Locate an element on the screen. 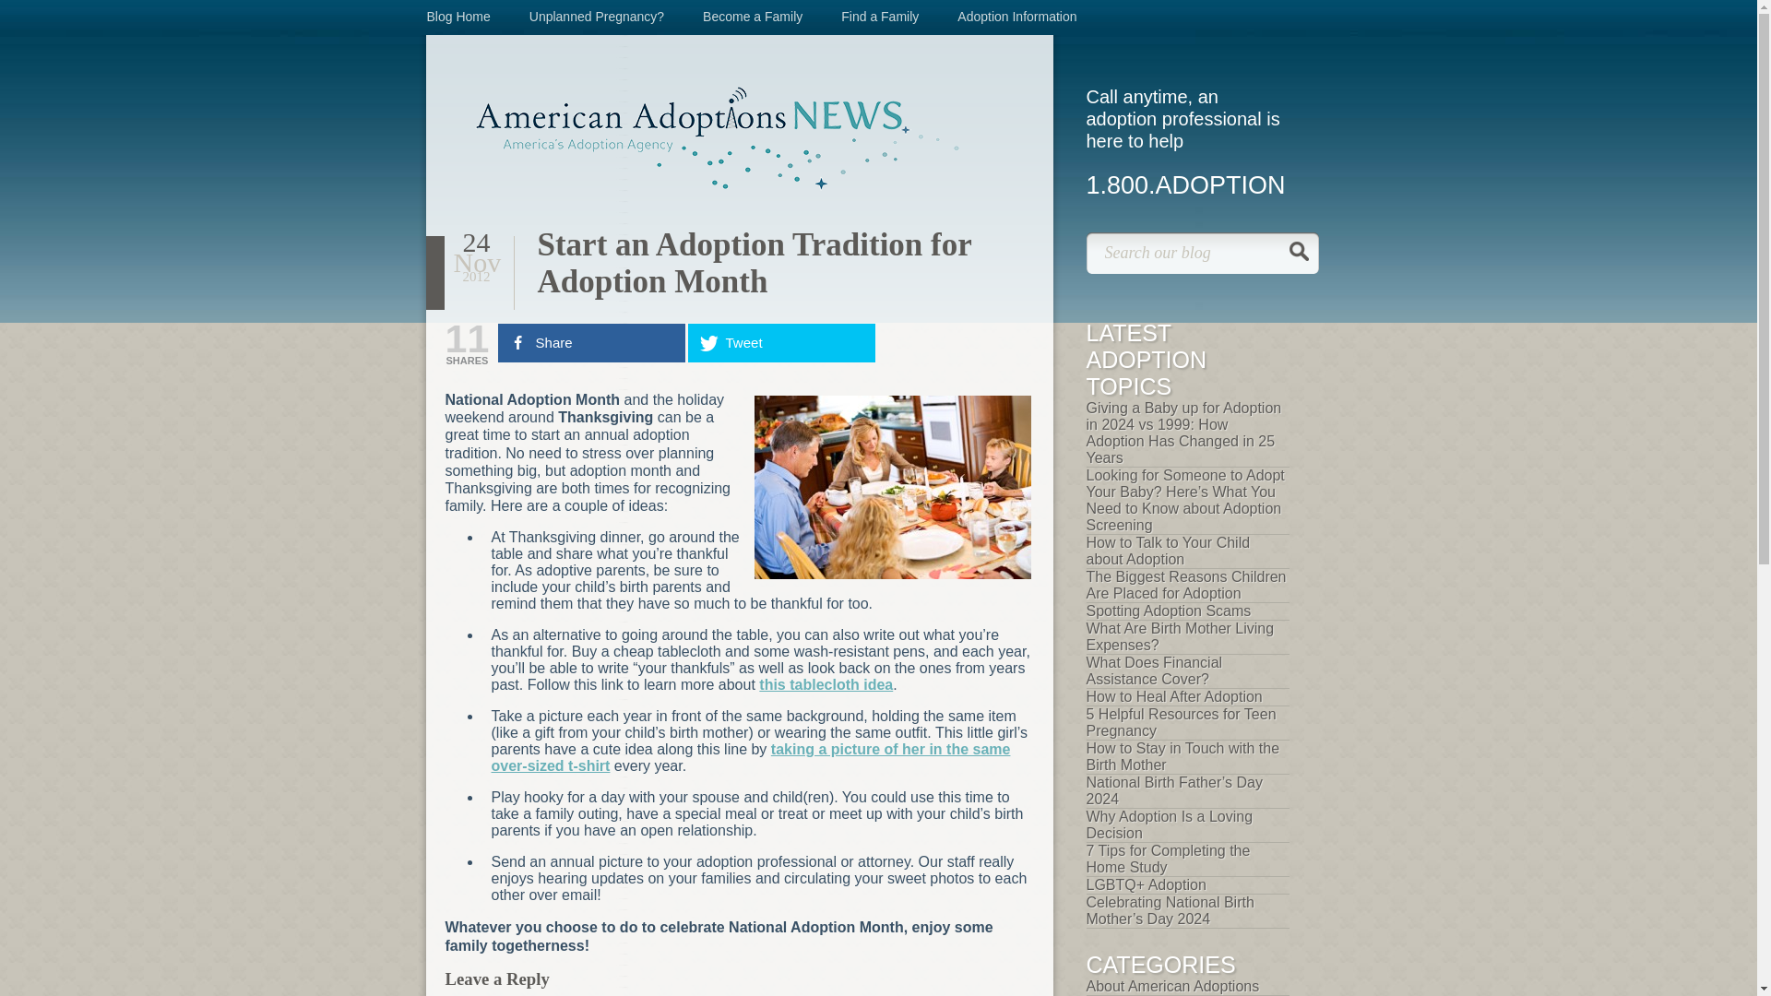 The height and width of the screenshot is (996, 1771). Unplanned Pregnancy? is located at coordinates (597, 16).